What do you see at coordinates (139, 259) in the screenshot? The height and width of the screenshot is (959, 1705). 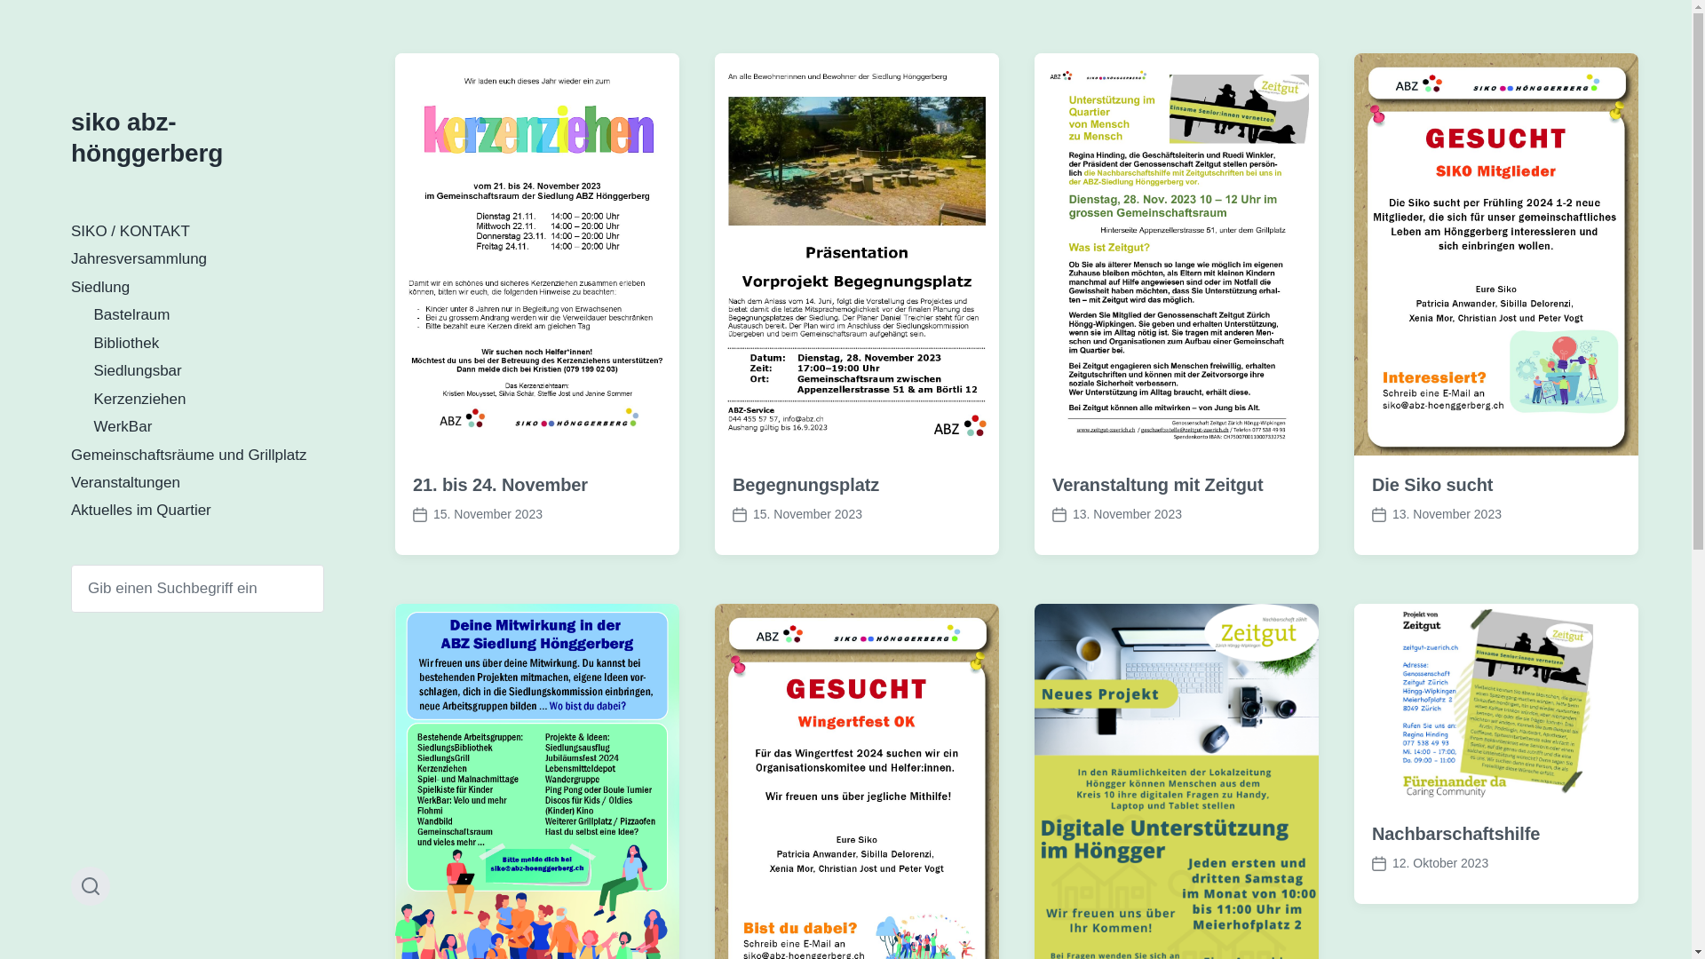 I see `Jahresversammlung` at bounding box center [139, 259].